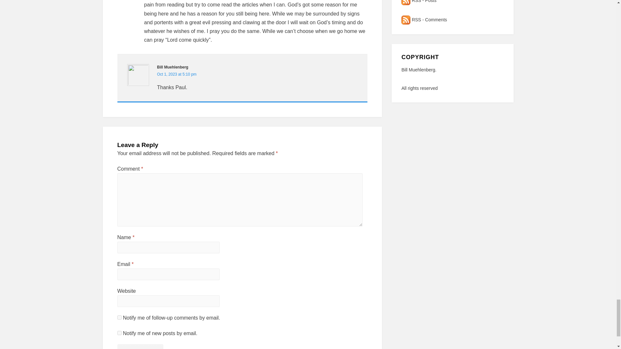  I want to click on subscribe, so click(119, 317).